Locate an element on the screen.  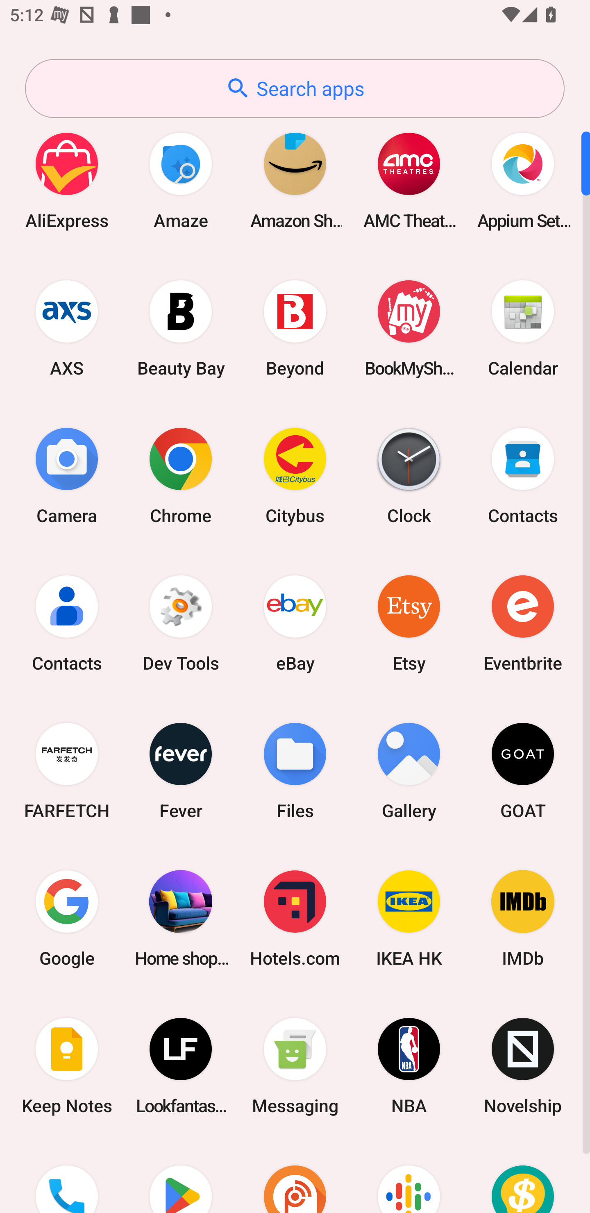
IKEA HK is located at coordinates (409, 918).